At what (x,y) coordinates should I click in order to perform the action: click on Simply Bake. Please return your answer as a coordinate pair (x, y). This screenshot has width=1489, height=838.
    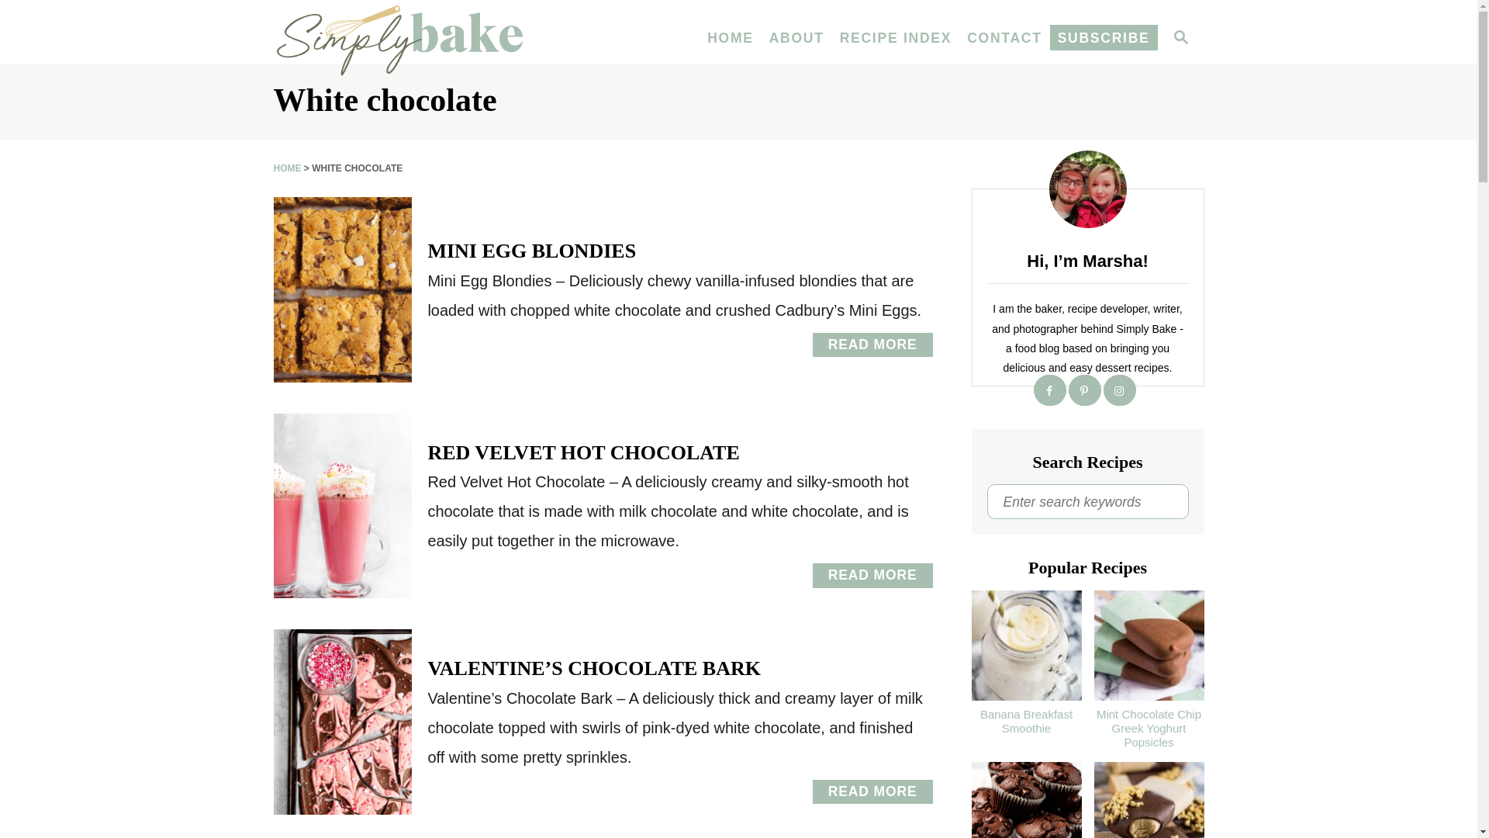
    Looking at the image, I should click on (413, 39).